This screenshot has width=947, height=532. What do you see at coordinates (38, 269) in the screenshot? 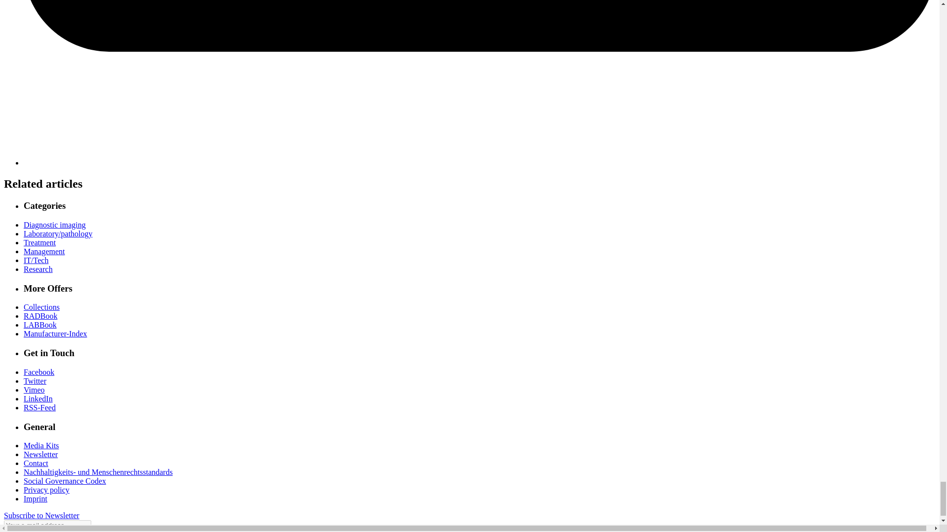
I see `Research` at bounding box center [38, 269].